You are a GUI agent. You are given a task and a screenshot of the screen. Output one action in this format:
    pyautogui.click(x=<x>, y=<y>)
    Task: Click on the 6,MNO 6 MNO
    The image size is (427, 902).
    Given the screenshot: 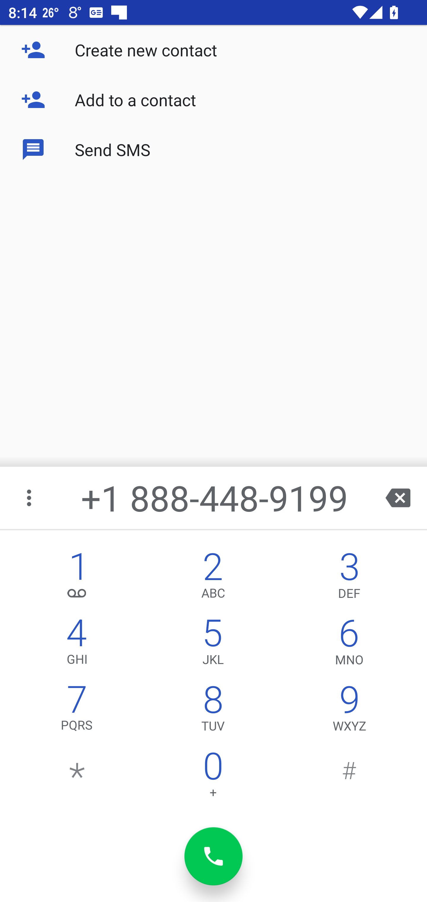 What is the action you would take?
    pyautogui.click(x=349, y=644)
    